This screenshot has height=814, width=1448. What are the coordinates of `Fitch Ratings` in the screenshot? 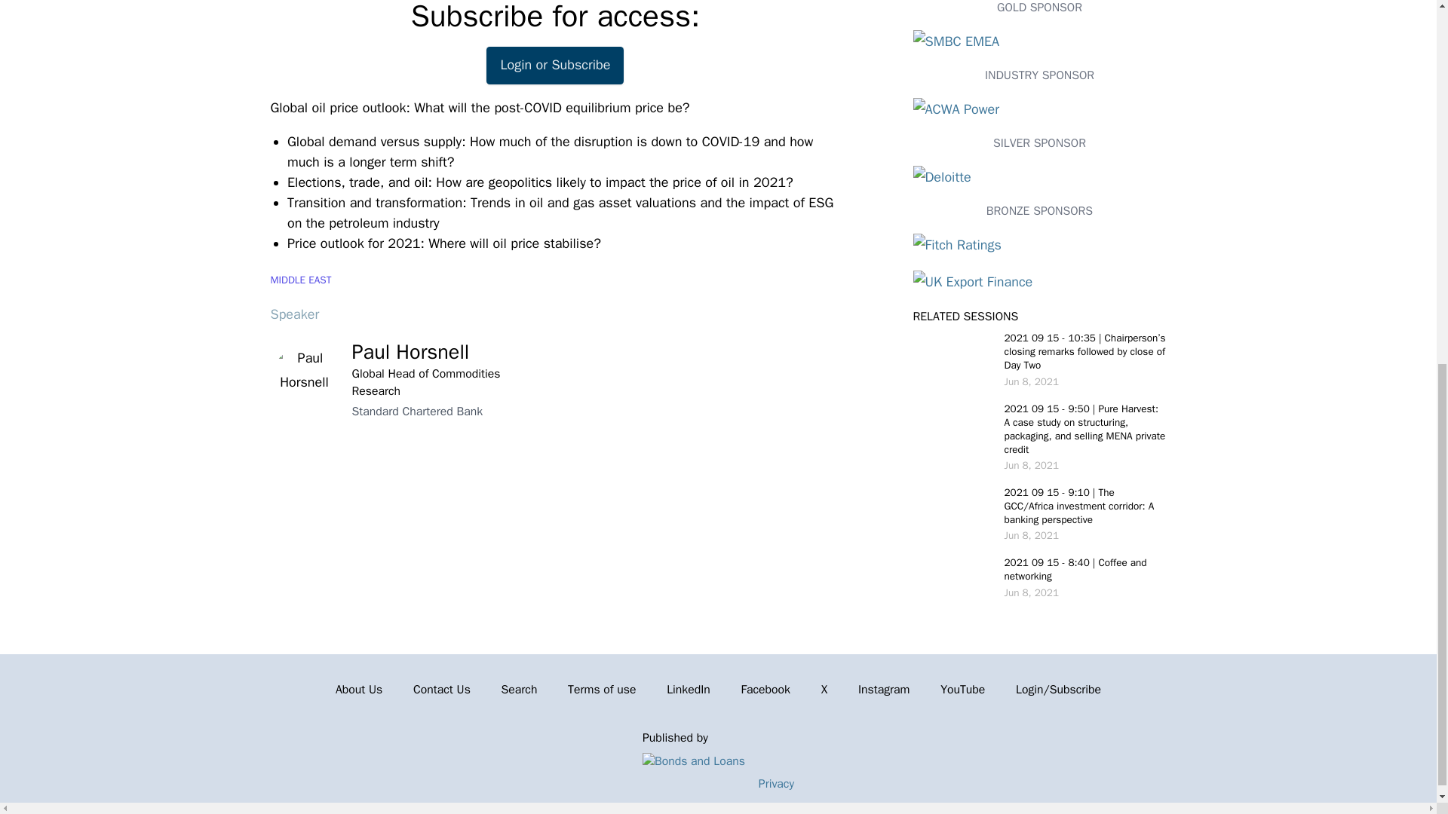 It's located at (1038, 246).